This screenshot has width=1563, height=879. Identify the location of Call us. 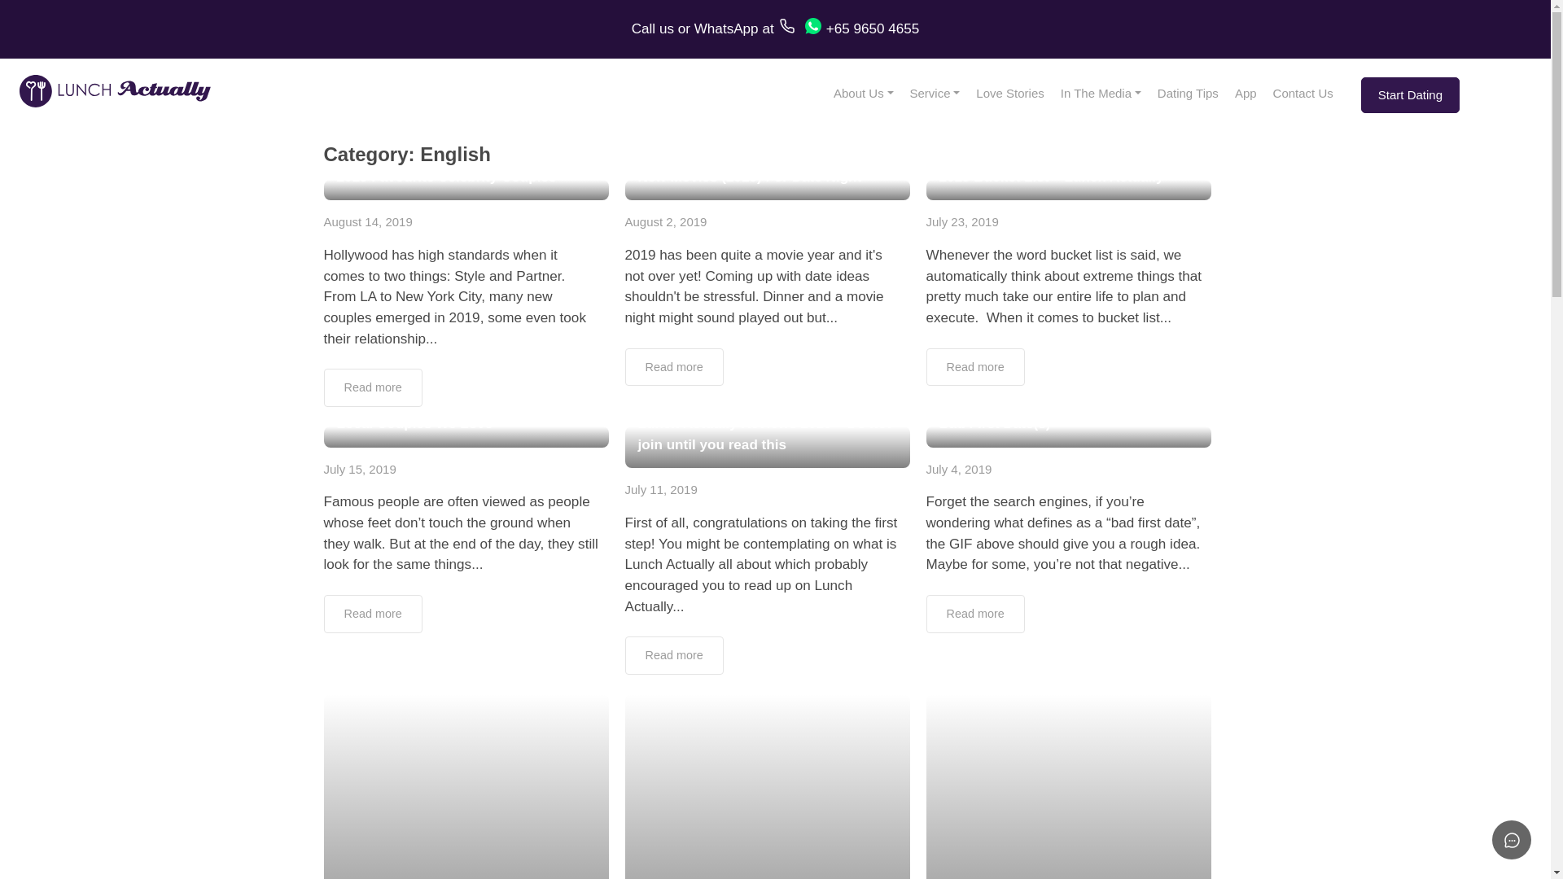
(652, 28).